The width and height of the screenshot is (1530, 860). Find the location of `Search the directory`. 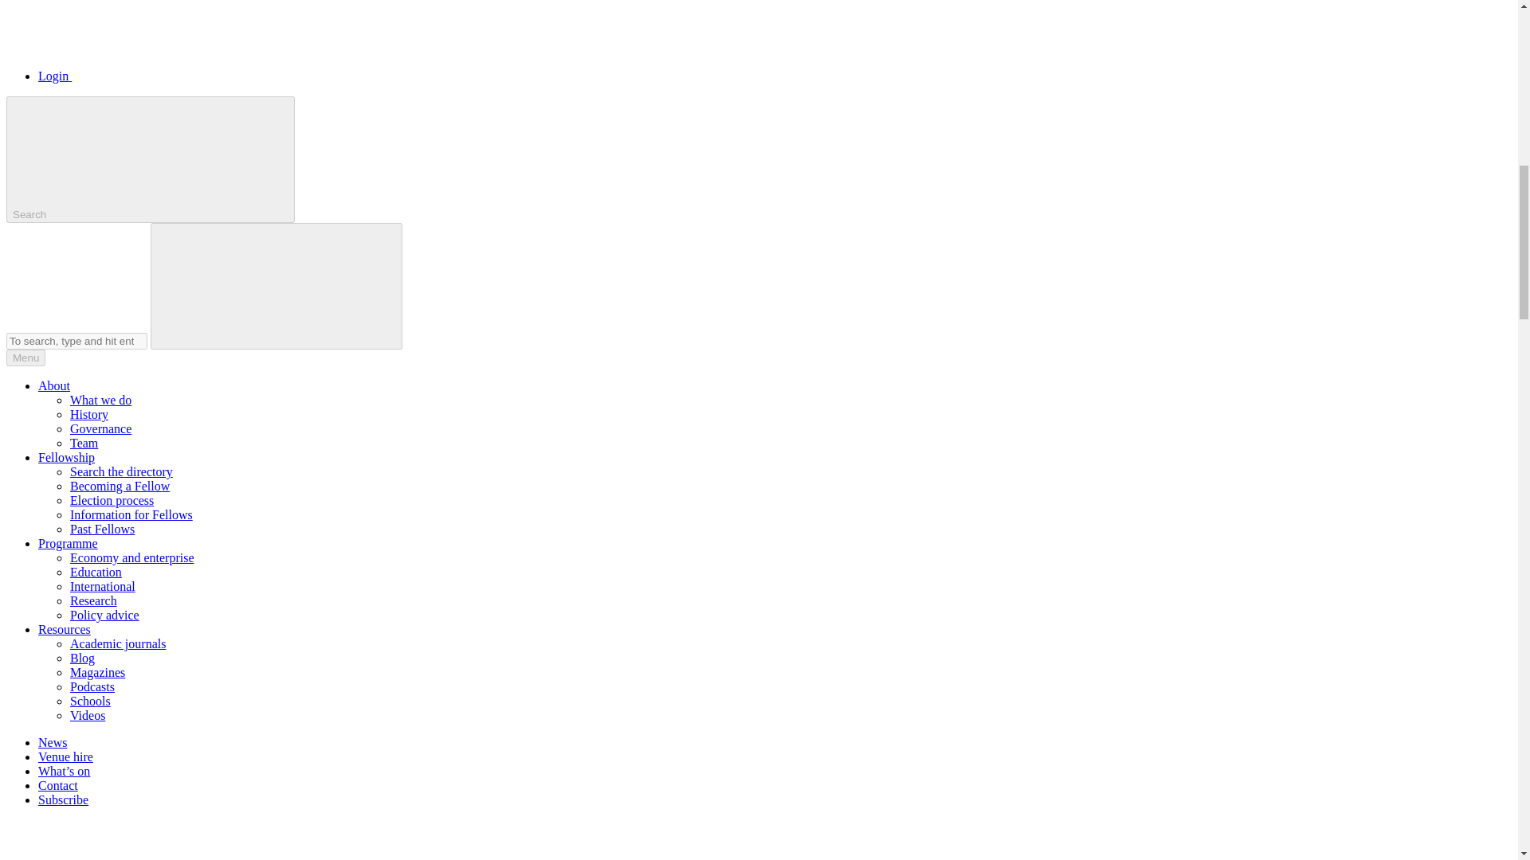

Search the directory is located at coordinates (121, 471).